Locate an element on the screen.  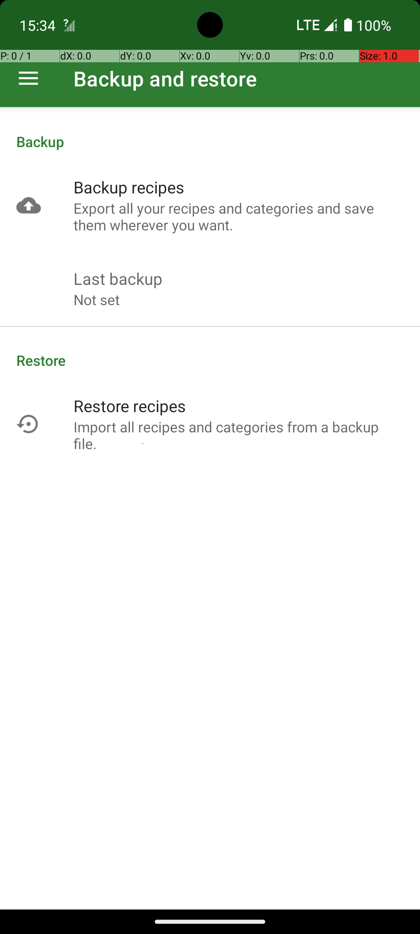
Not set is located at coordinates (96, 300).